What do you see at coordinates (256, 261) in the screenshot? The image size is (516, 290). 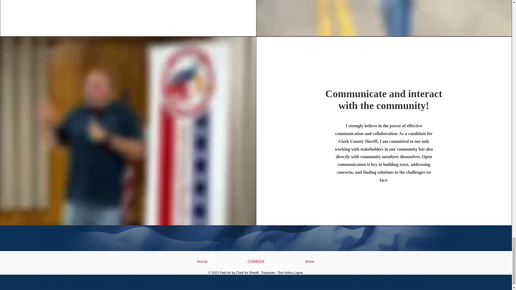 I see `CAREER` at bounding box center [256, 261].